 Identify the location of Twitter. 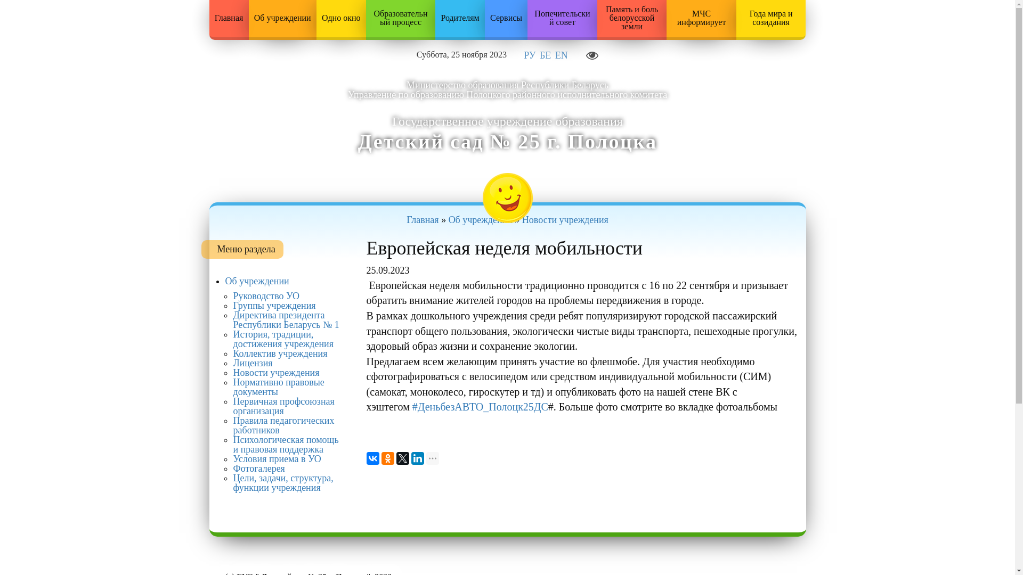
(403, 458).